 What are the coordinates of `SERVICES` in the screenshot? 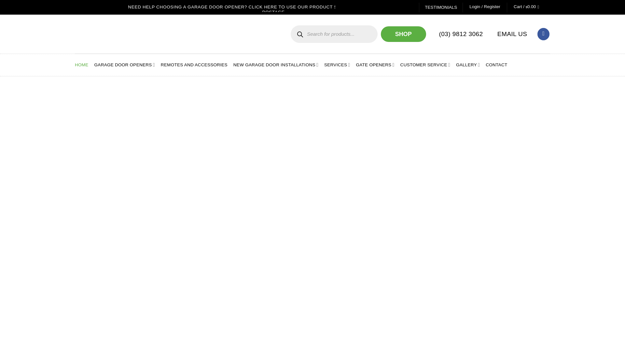 It's located at (337, 65).